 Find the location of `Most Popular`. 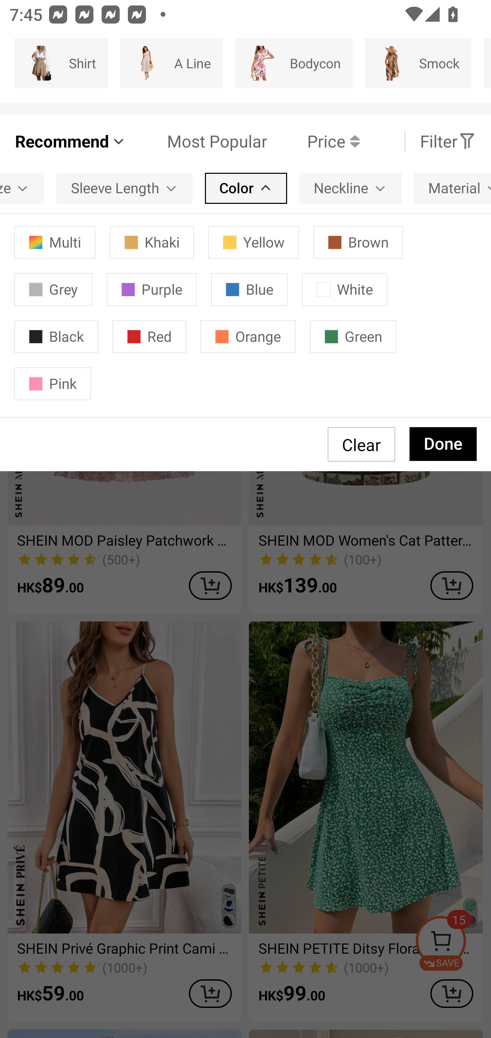

Most Popular is located at coordinates (197, 141).